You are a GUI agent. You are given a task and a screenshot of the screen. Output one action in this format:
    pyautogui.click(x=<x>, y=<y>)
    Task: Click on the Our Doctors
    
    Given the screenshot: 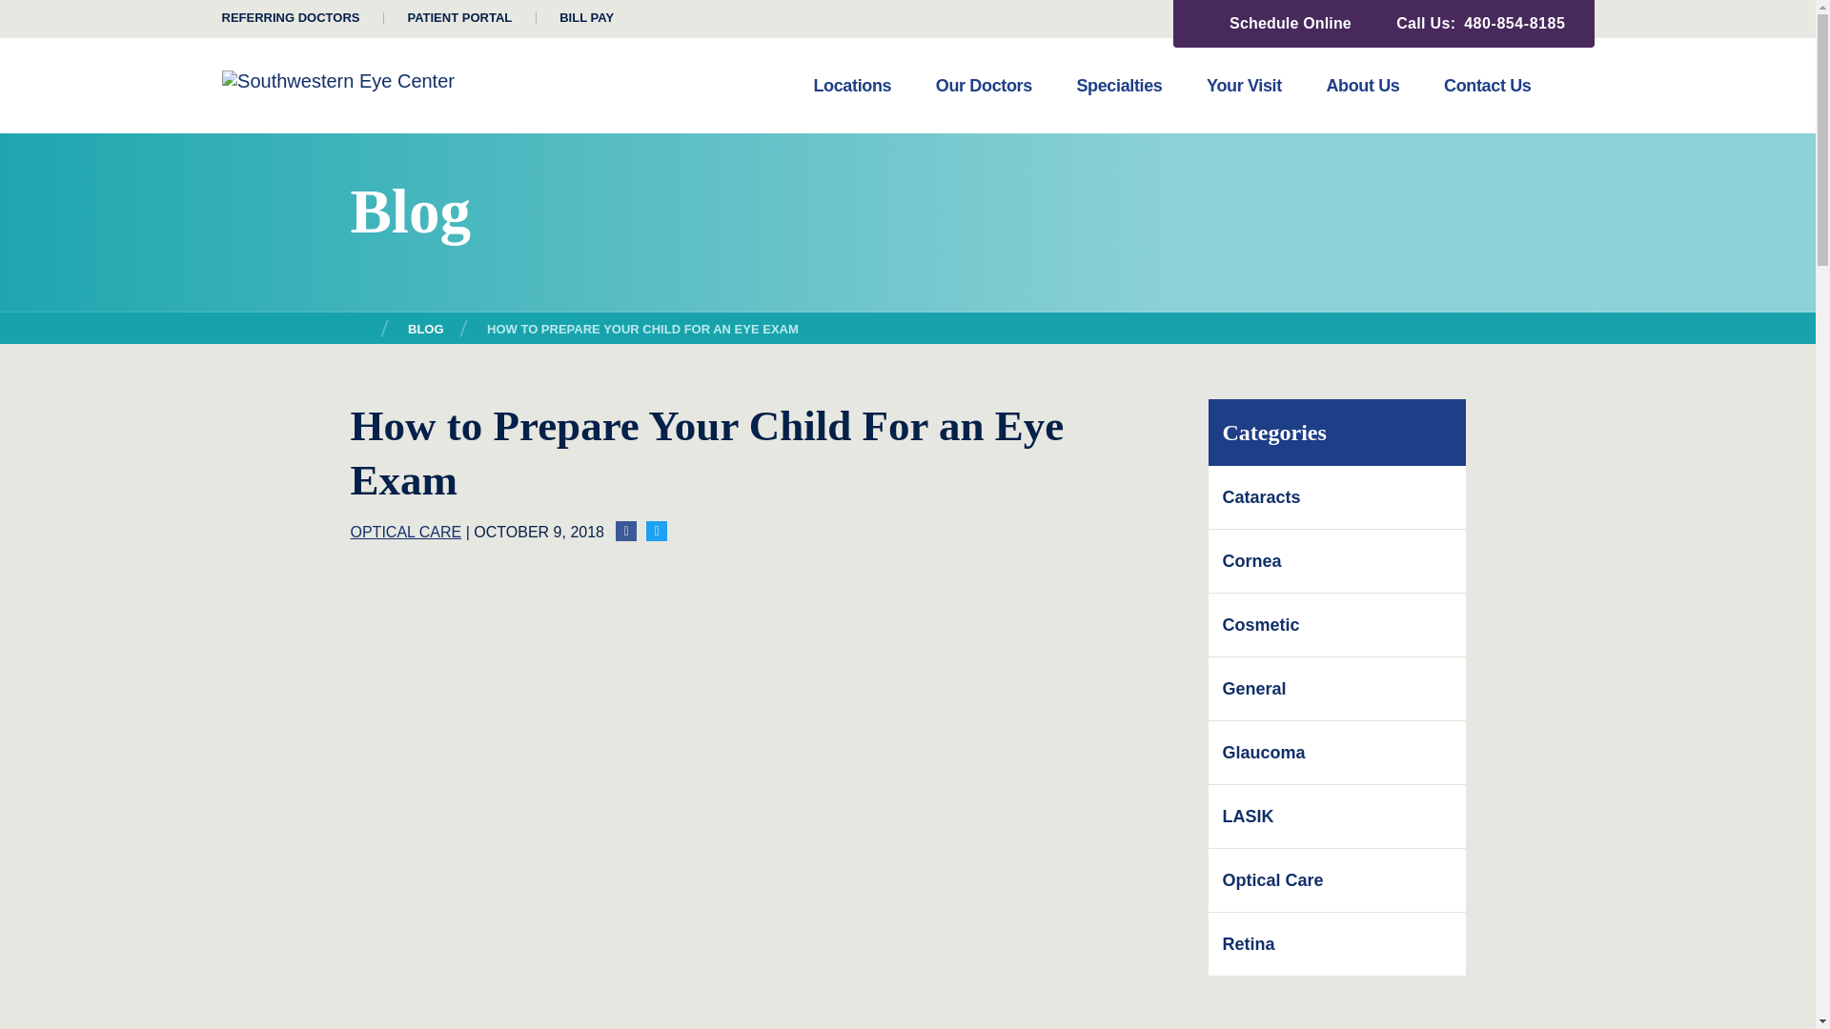 What is the action you would take?
    pyautogui.click(x=984, y=105)
    